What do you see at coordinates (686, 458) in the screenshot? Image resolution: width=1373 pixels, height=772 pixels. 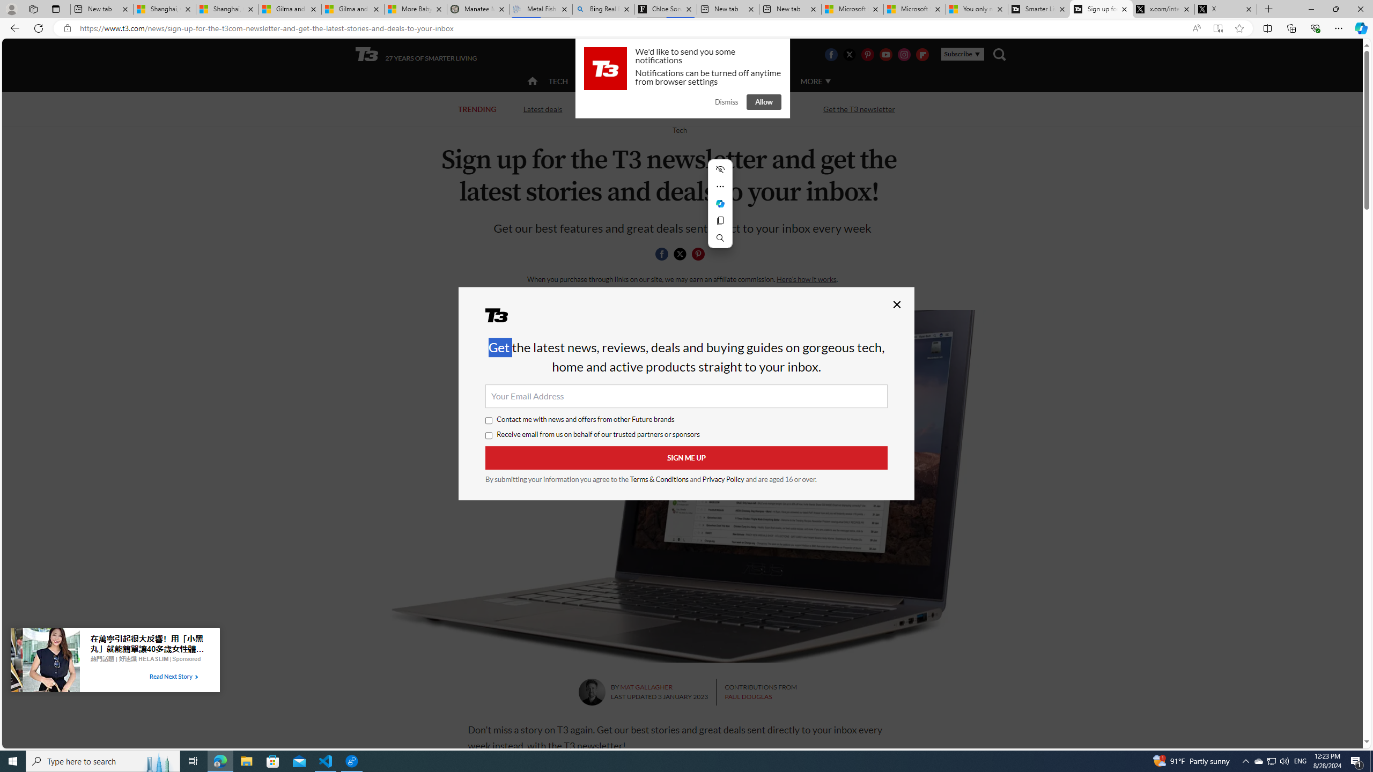 I see `Sign me up` at bounding box center [686, 458].